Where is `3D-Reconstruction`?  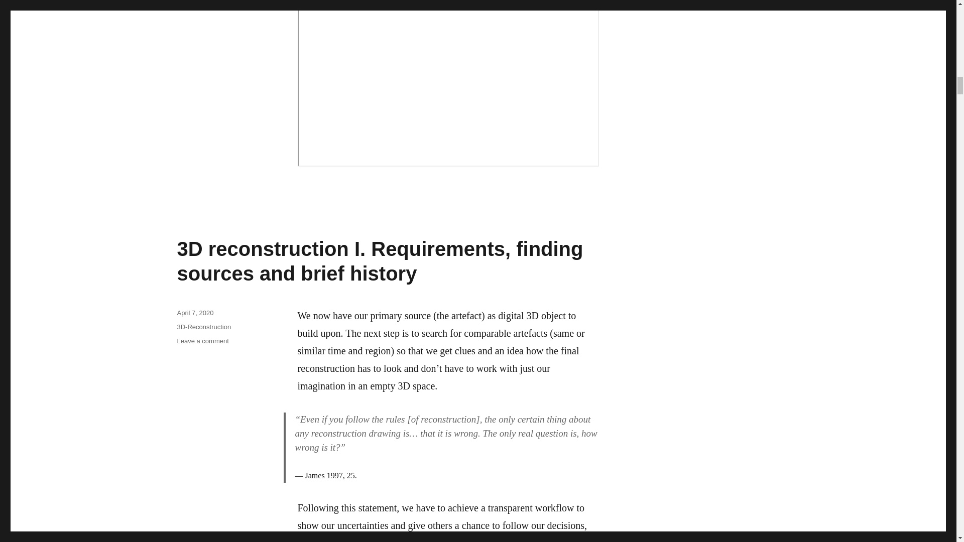 3D-Reconstruction is located at coordinates (204, 326).